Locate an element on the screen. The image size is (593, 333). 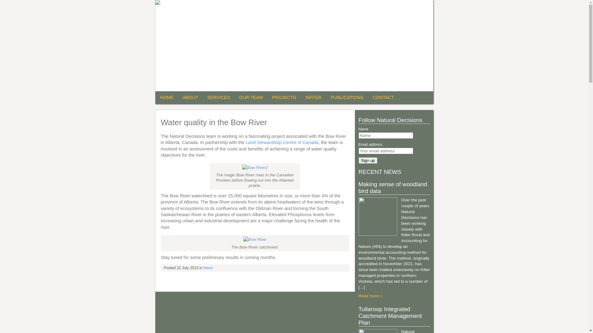
PROJECTS is located at coordinates (284, 97).